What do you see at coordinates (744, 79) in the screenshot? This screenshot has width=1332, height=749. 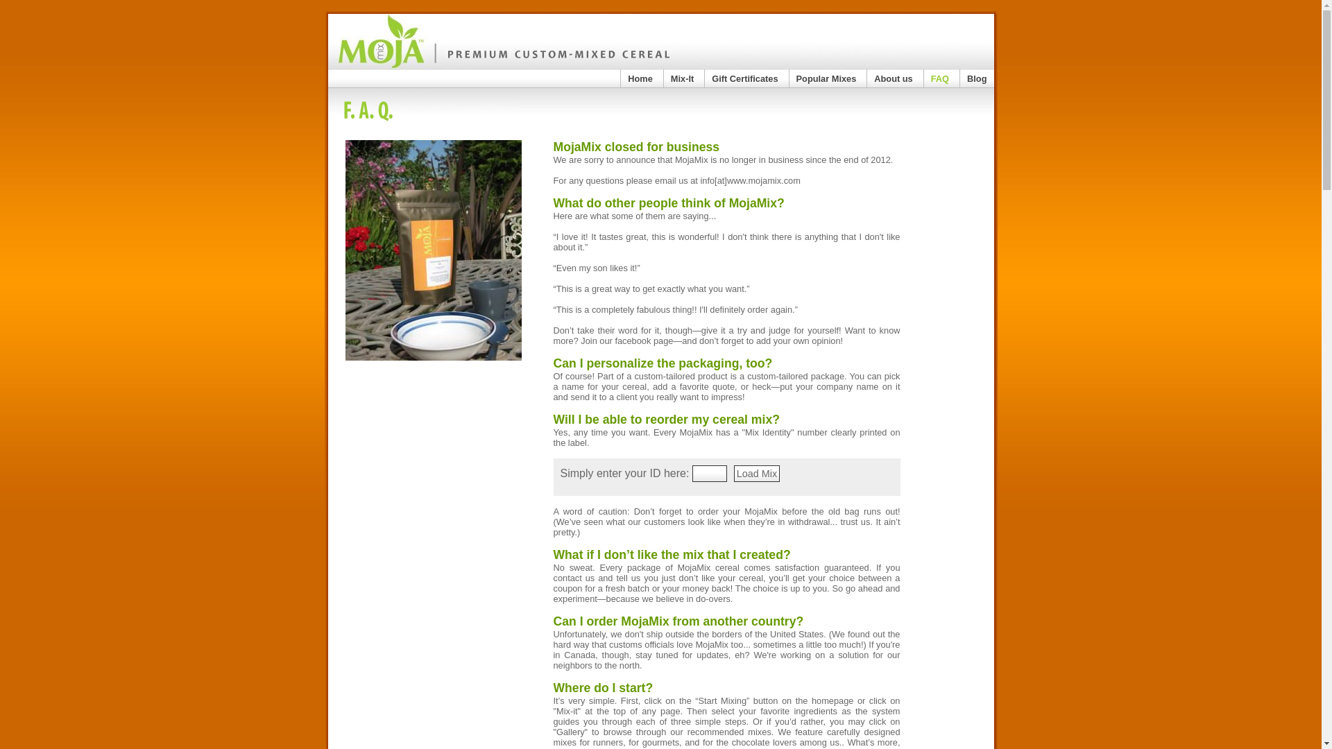 I see `Gift Certificates` at bounding box center [744, 79].